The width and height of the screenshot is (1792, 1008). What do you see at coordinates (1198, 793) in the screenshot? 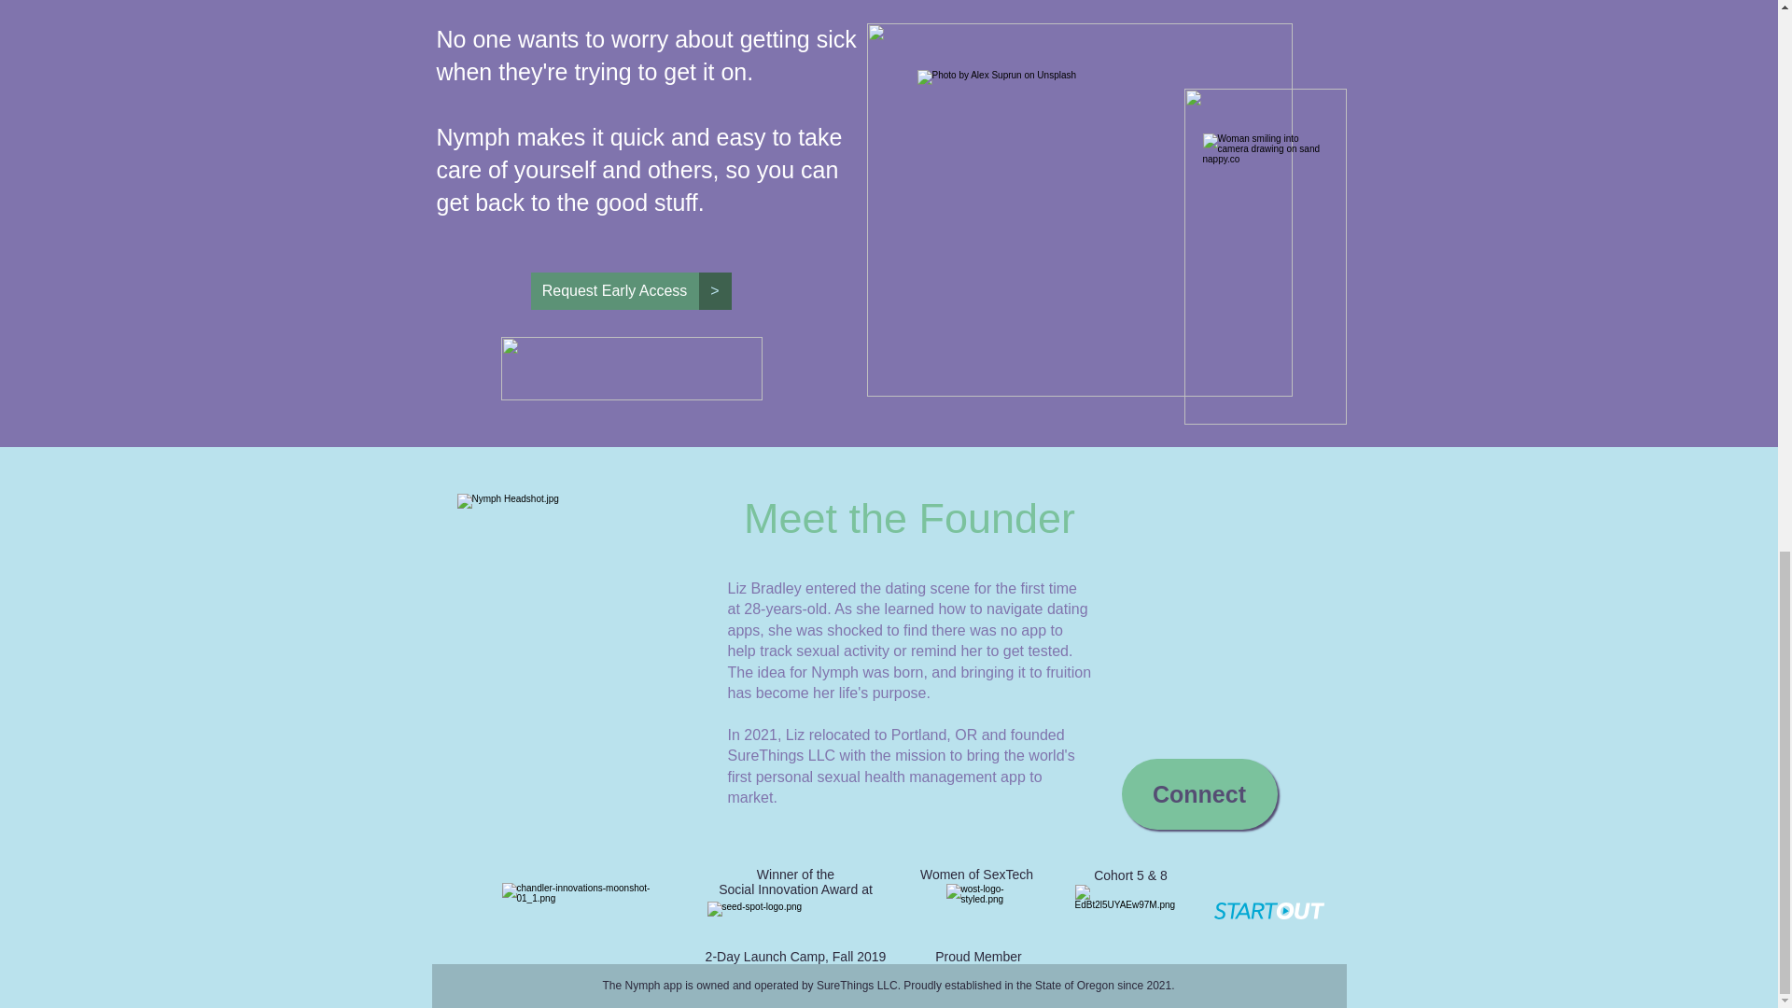
I see `Connect` at bounding box center [1198, 793].